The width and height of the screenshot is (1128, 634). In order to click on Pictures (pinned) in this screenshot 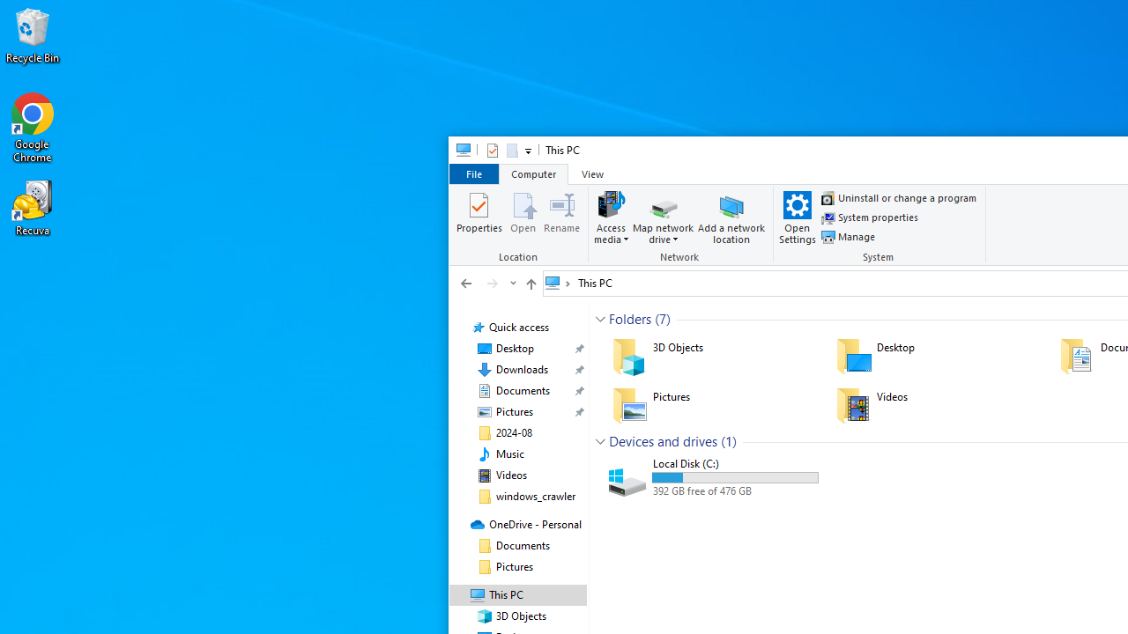, I will do `click(514, 412)`.